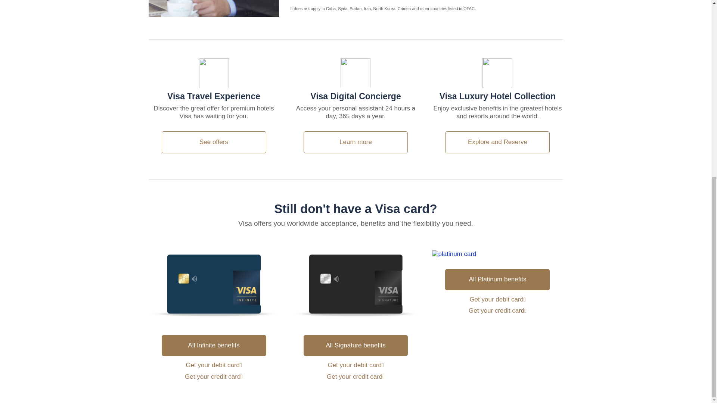 The width and height of the screenshot is (717, 403). I want to click on All Platinum benefits, so click(497, 279).